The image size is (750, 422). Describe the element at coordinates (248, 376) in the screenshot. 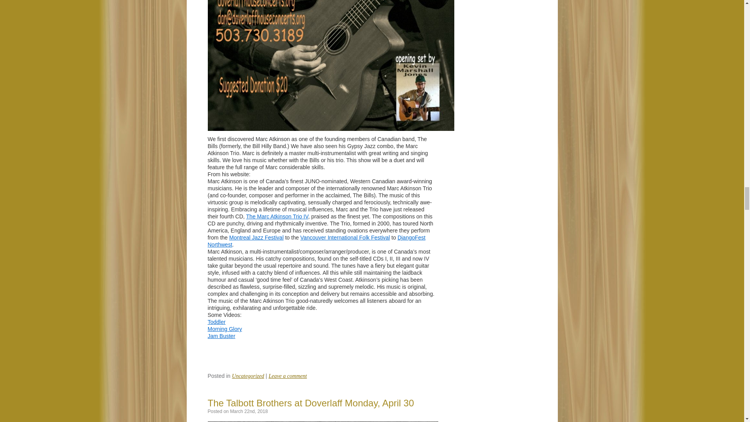

I see `Uncategorized` at that location.